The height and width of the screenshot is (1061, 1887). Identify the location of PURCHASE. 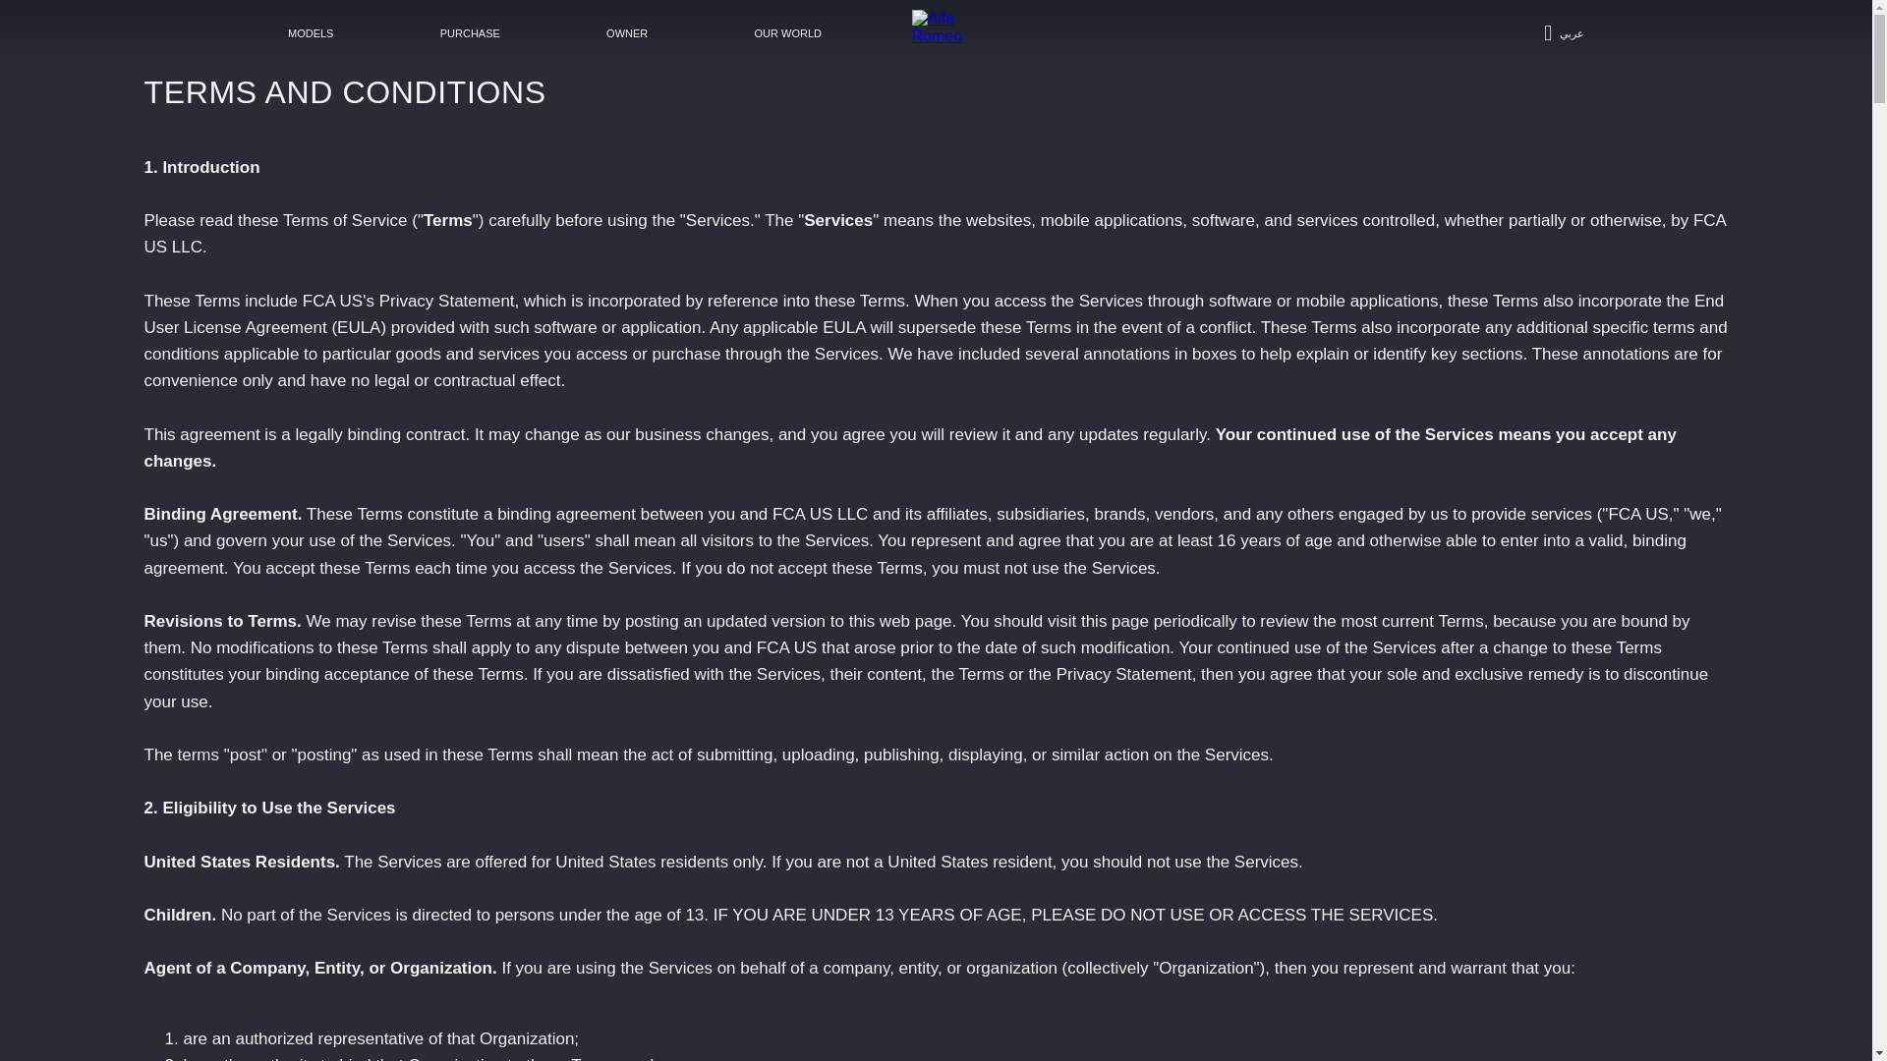
(469, 33).